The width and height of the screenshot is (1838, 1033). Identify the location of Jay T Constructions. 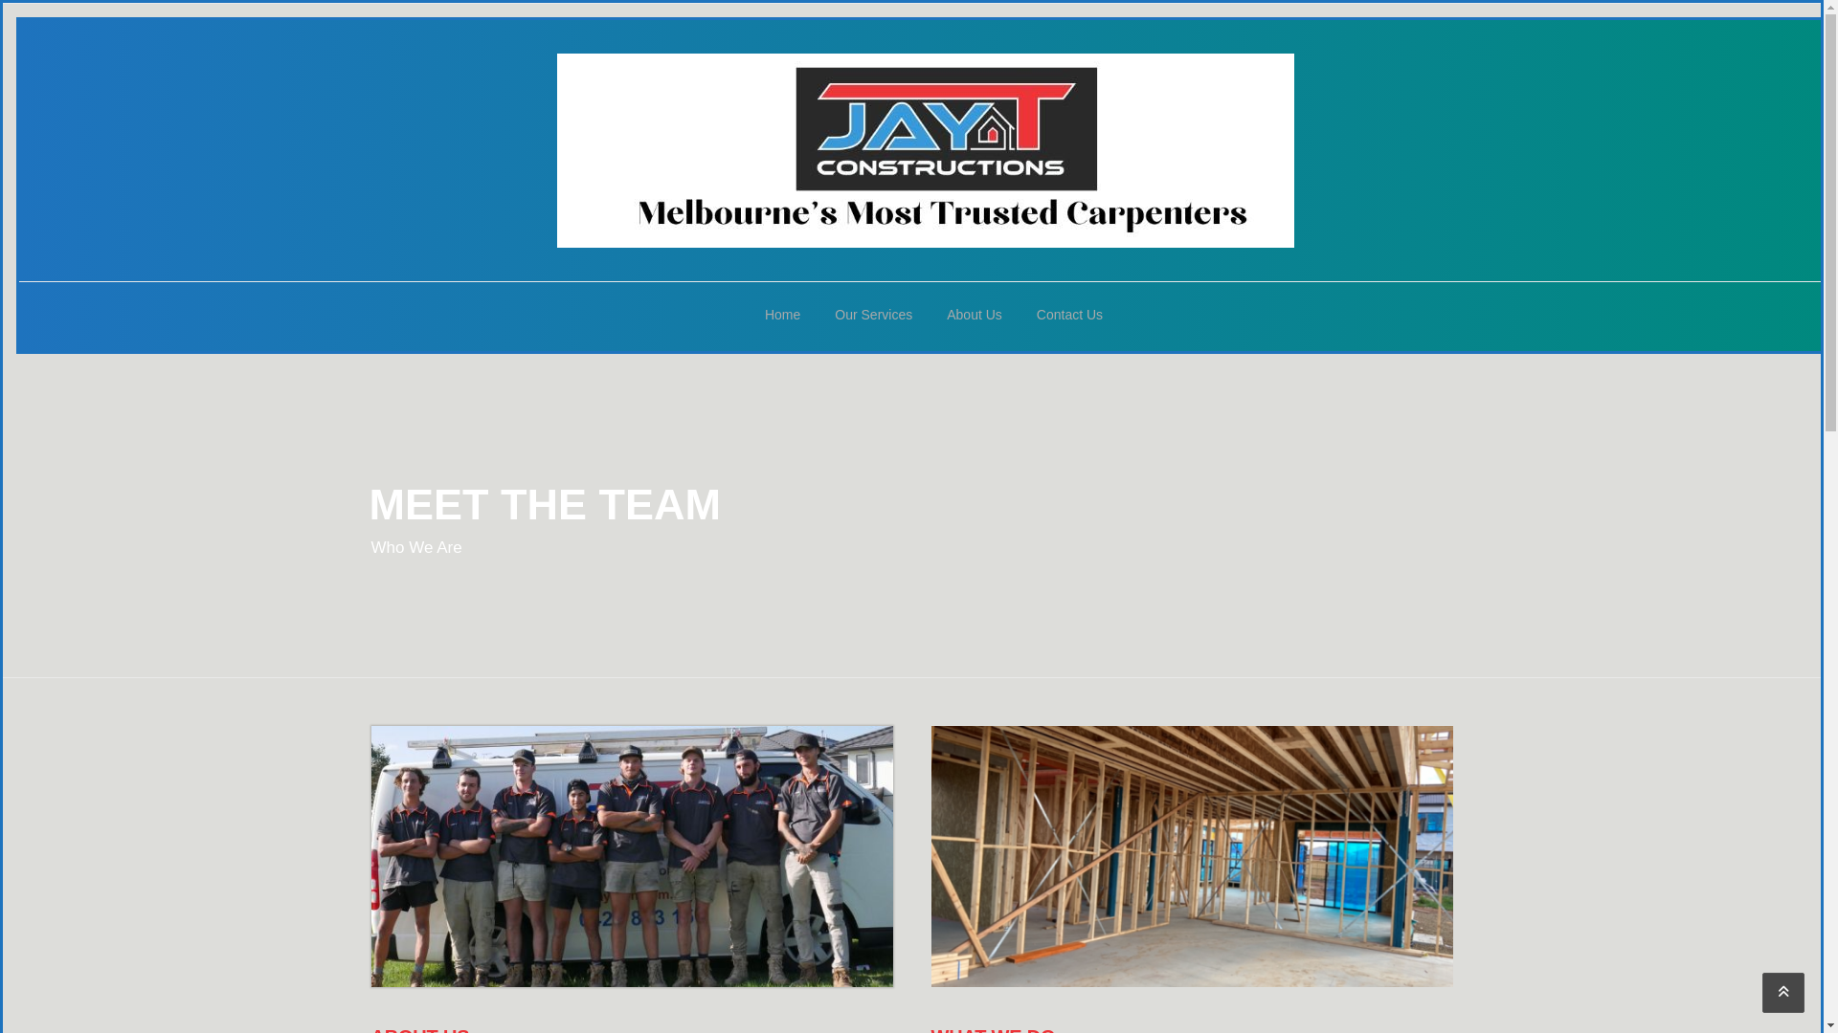
(926, 149).